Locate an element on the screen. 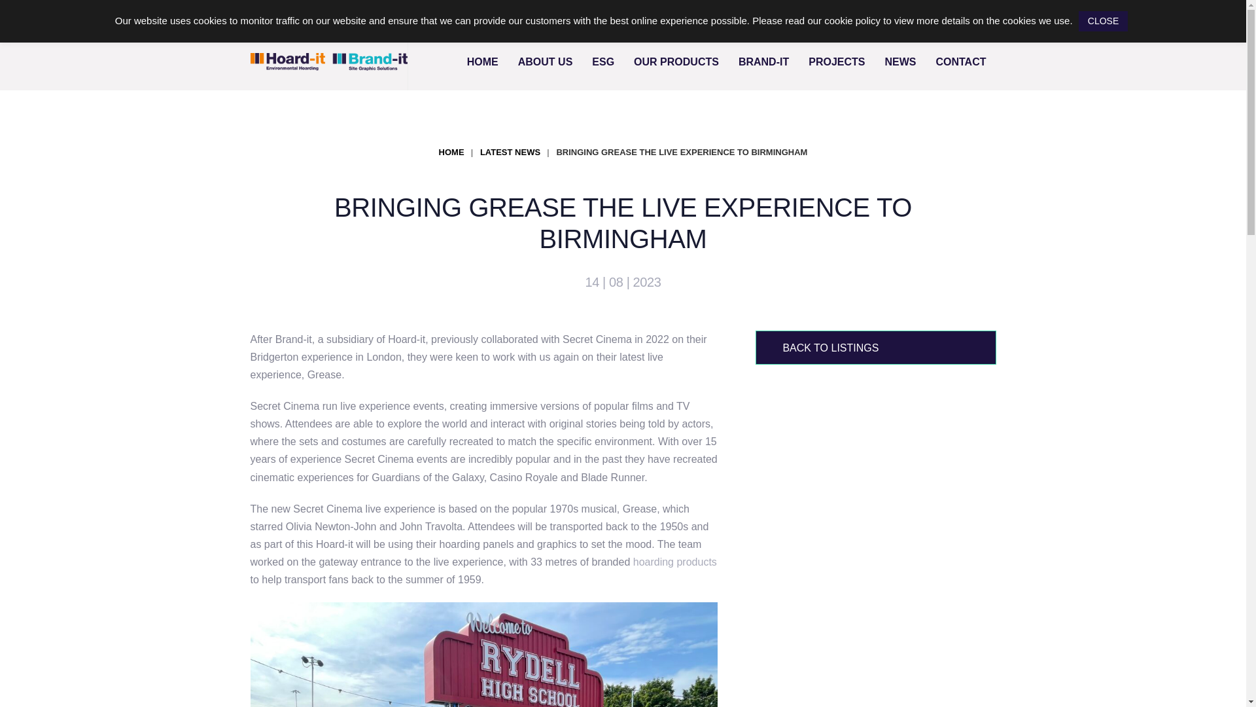 The height and width of the screenshot is (707, 1256). Bringing Grease The Live Experience to Birmingham hoard-it is located at coordinates (483, 655).